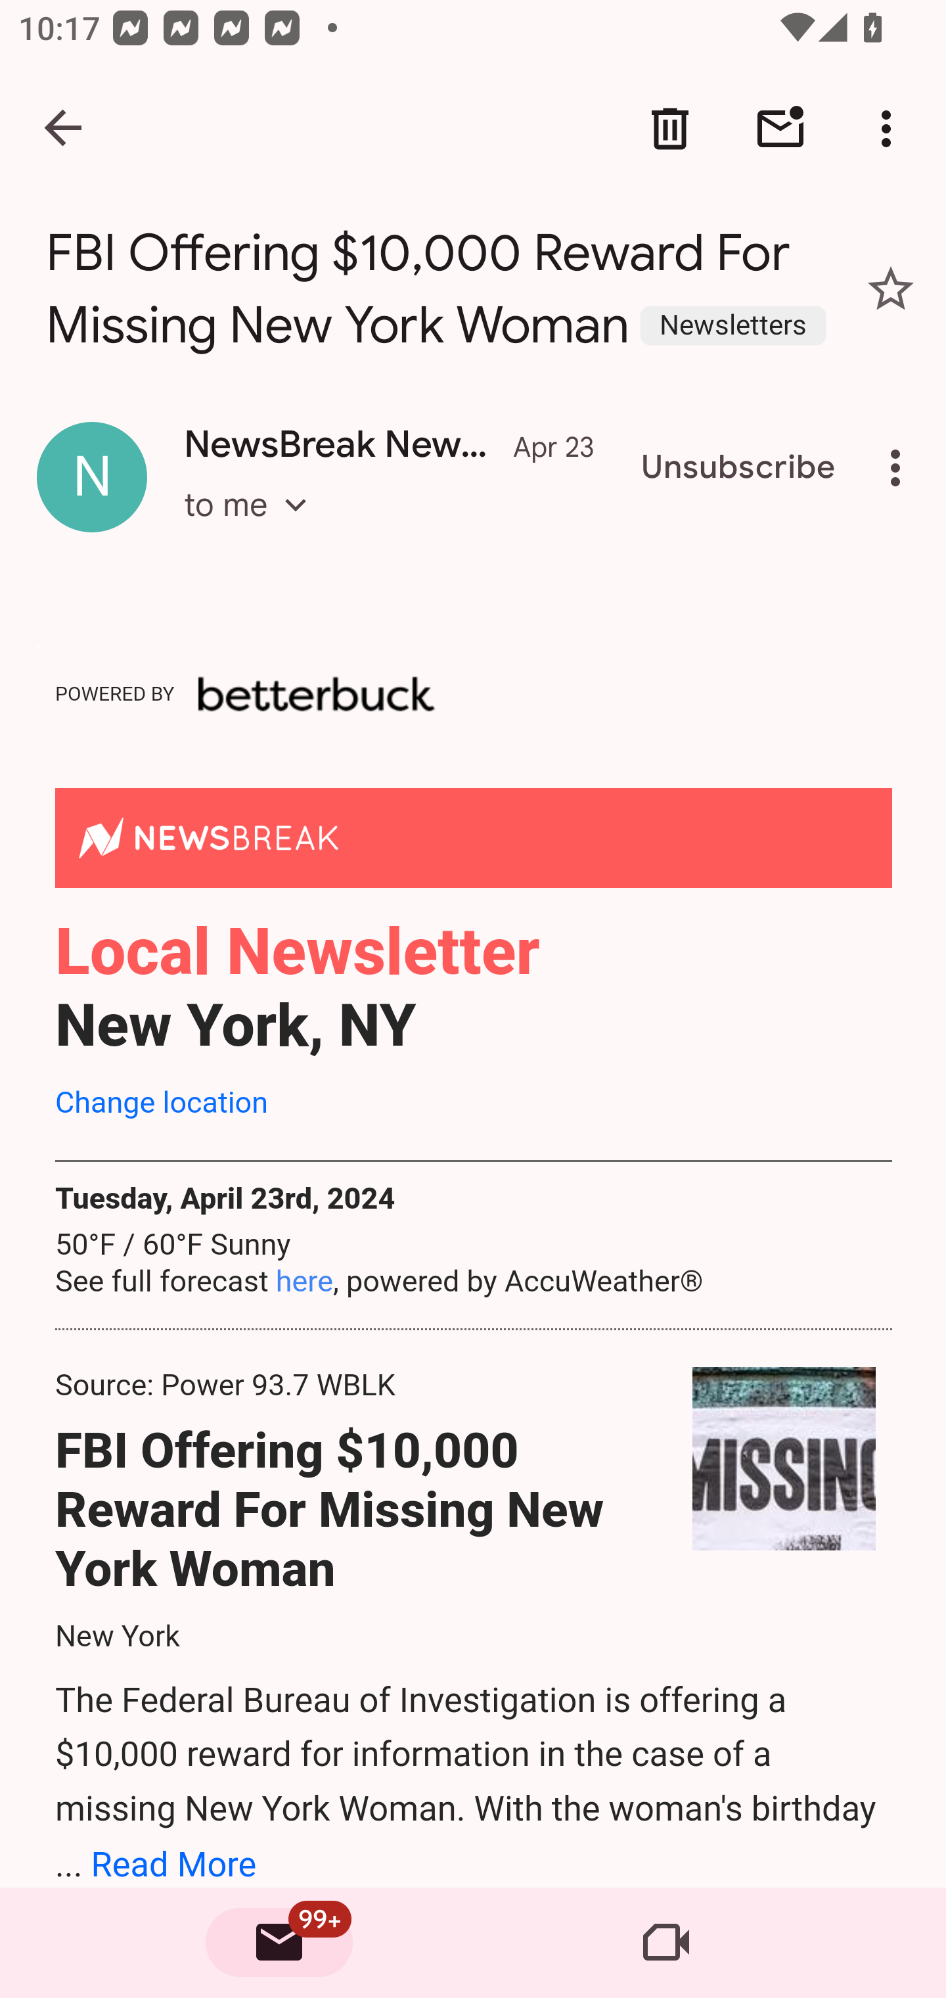  Describe the element at coordinates (92, 476) in the screenshot. I see `Show contact information for NewsBreak New York` at that location.